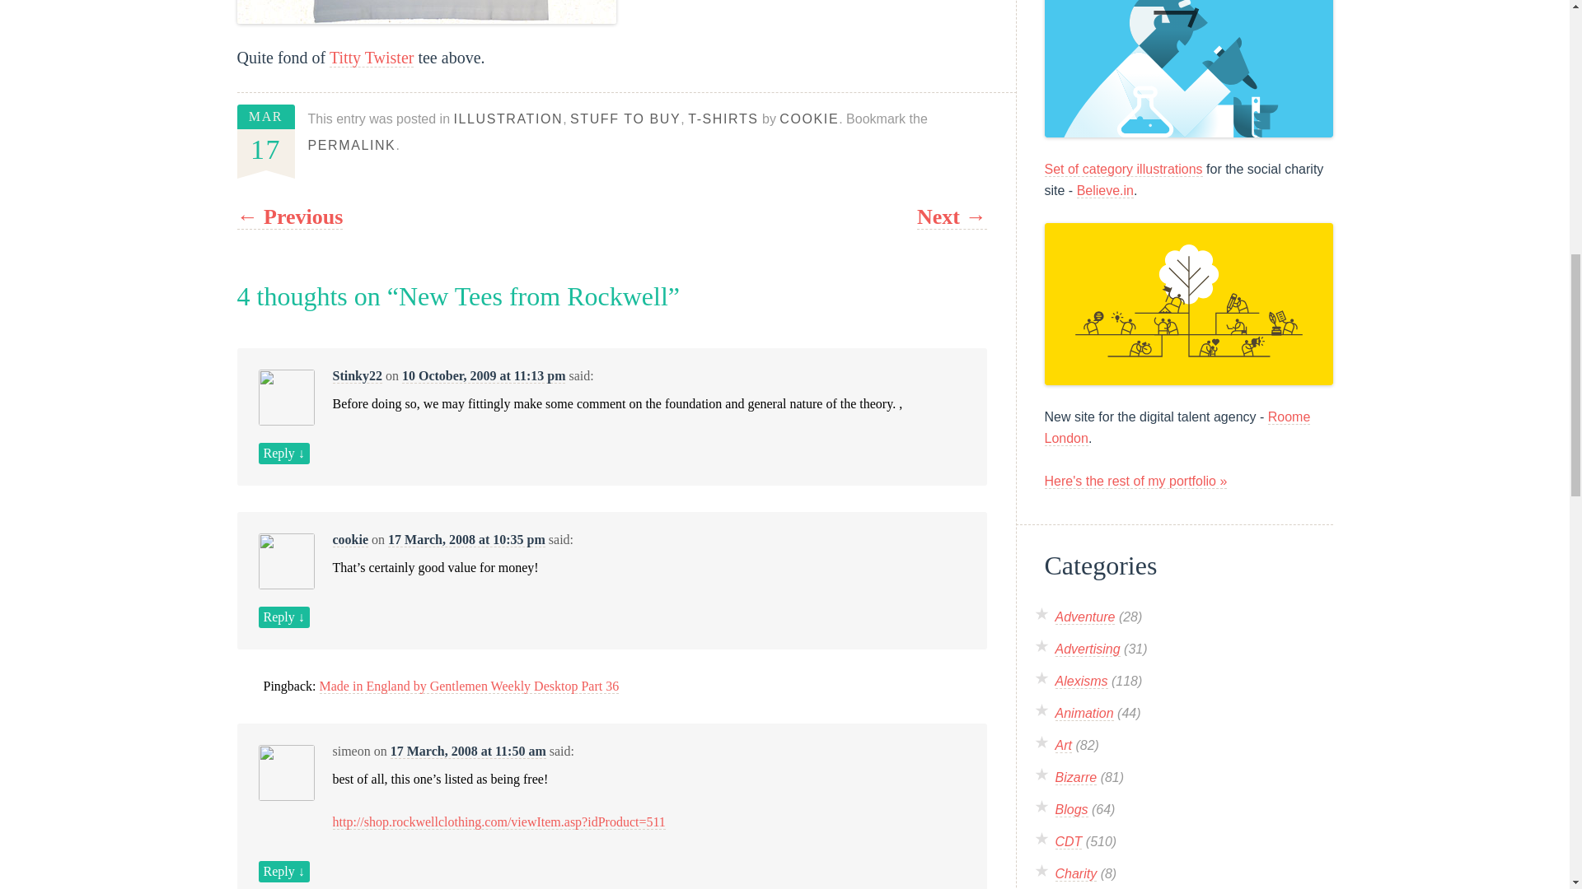 This screenshot has height=889, width=1582. What do you see at coordinates (1188, 304) in the screenshot?
I see `Roome London New Site` at bounding box center [1188, 304].